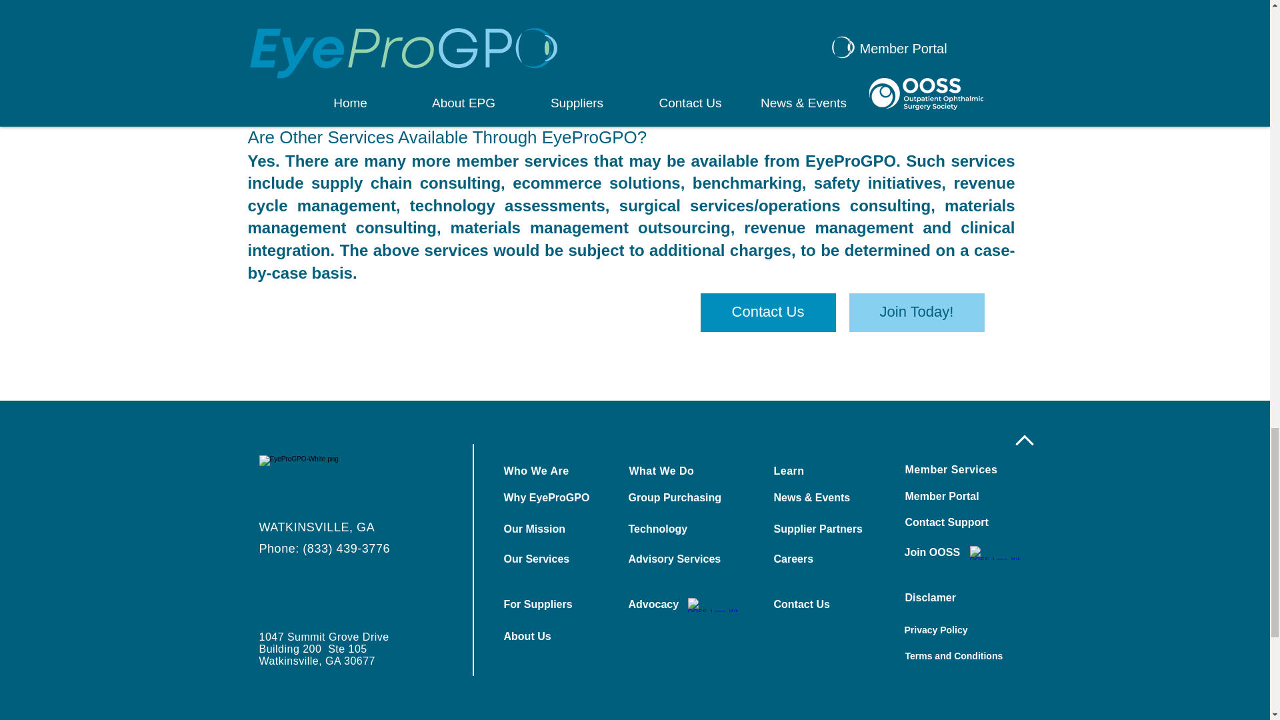  What do you see at coordinates (551, 559) in the screenshot?
I see `Our Services` at bounding box center [551, 559].